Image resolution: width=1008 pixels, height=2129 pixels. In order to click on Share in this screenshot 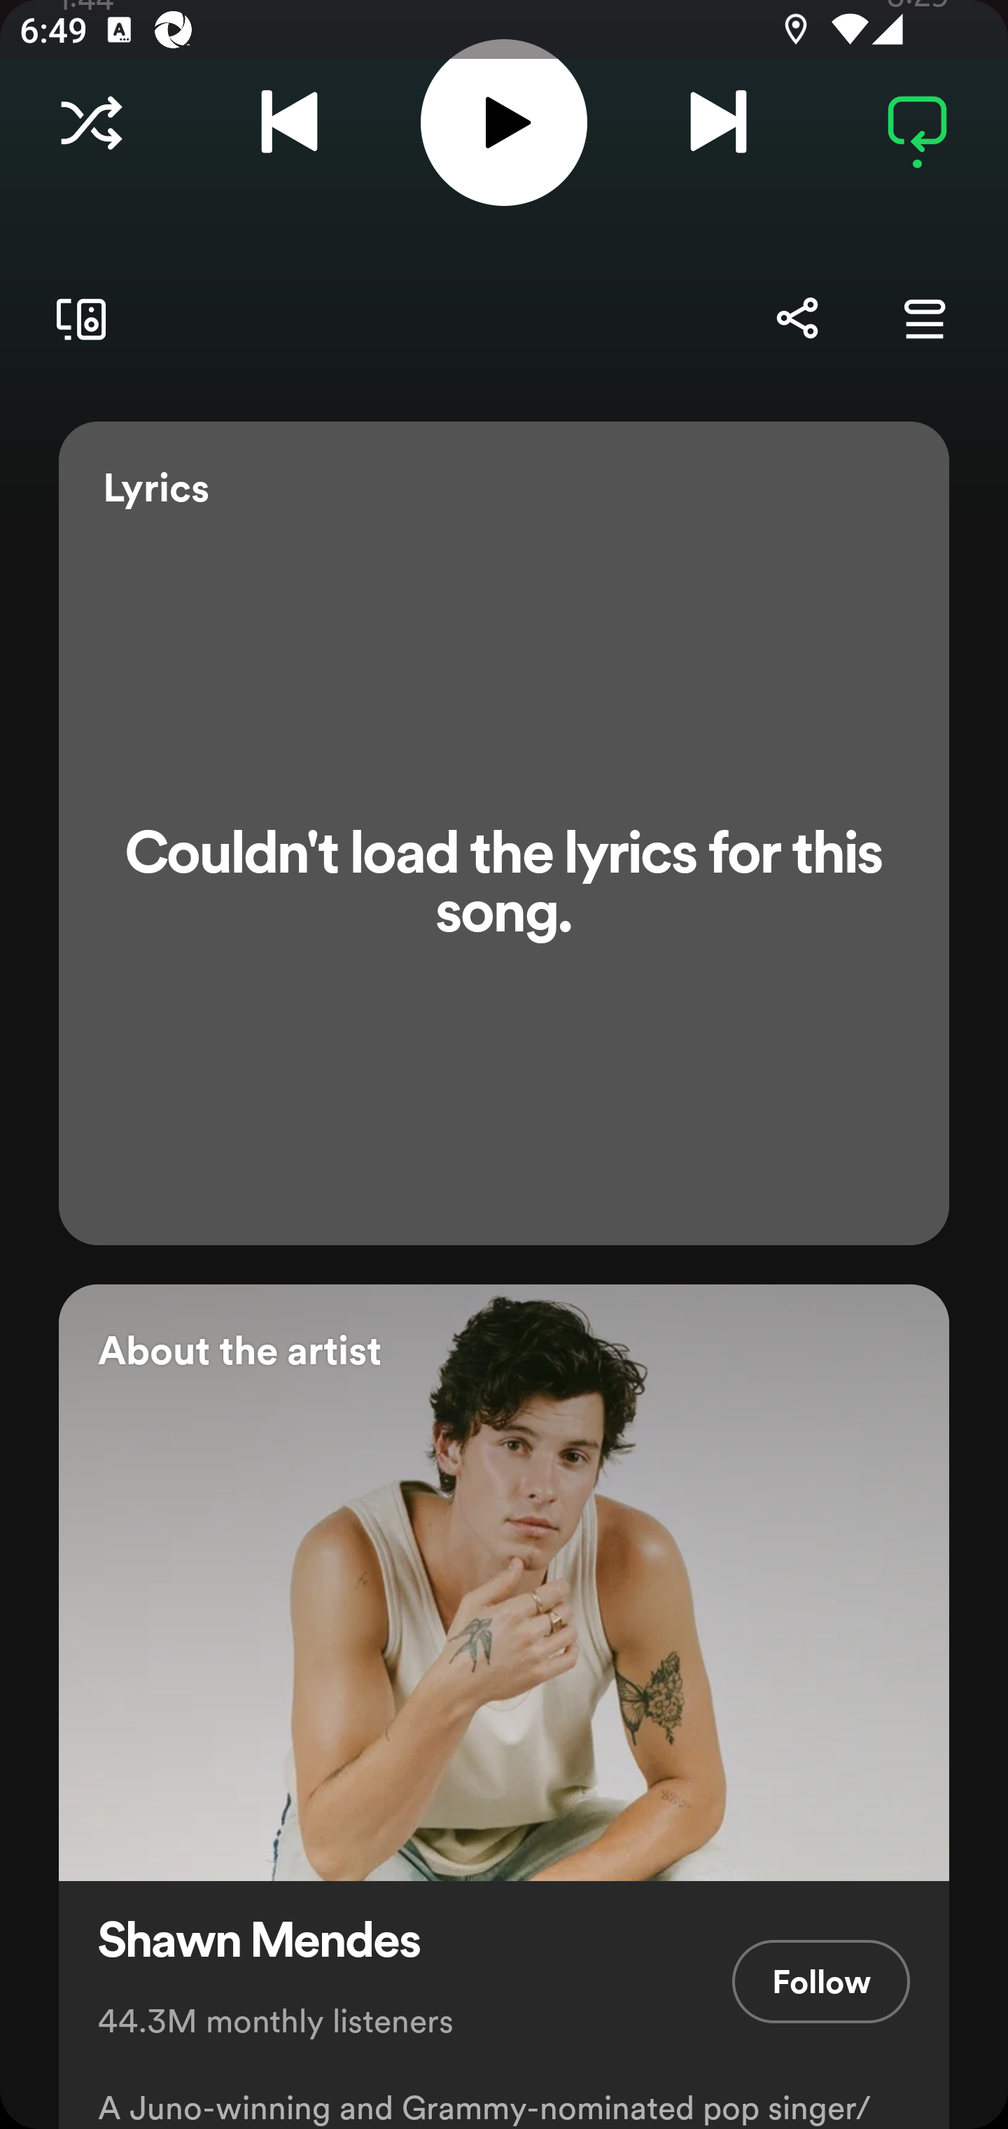, I will do `click(797, 318)`.